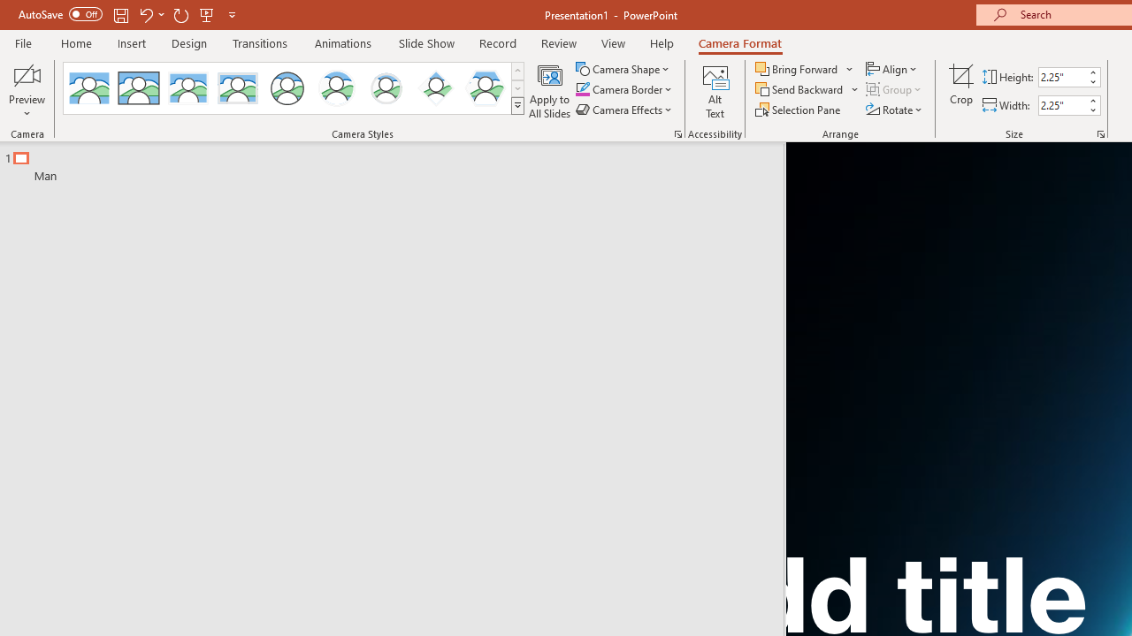  I want to click on Camera Shape, so click(624, 69).